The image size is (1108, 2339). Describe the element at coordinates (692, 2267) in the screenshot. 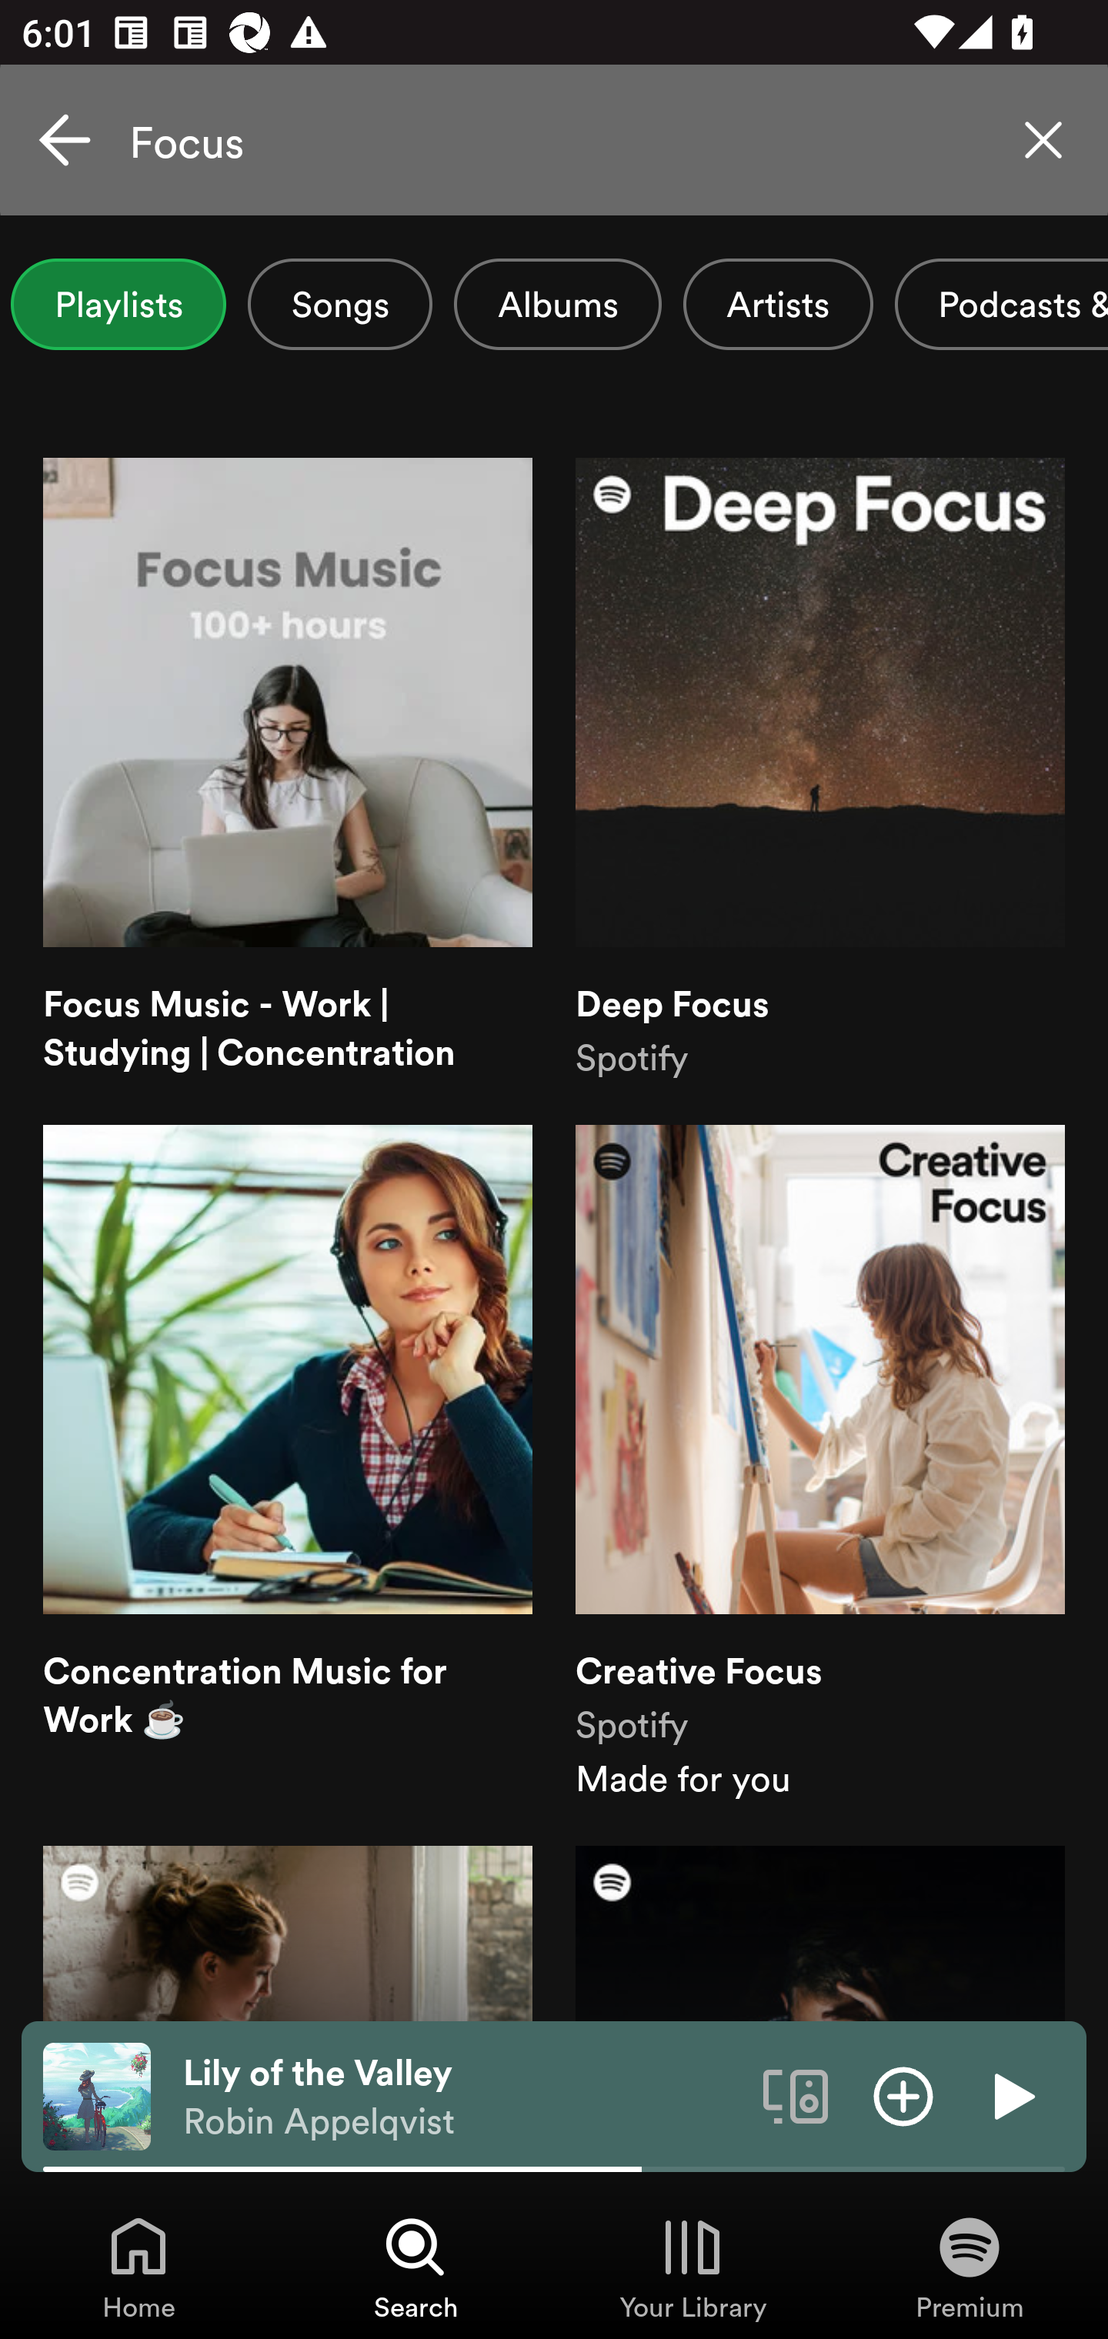

I see `Your Library, Tab 3 of 4 Your Library Your Library` at that location.